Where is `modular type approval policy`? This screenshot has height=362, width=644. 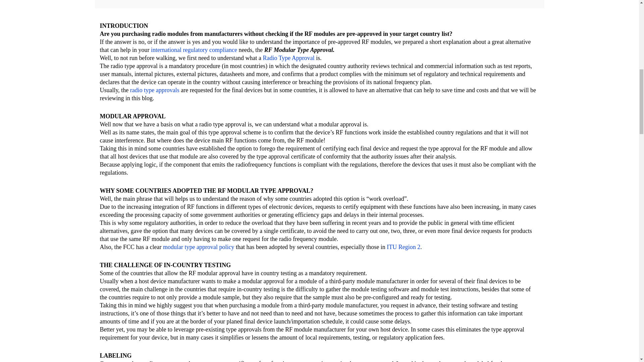 modular type approval policy is located at coordinates (199, 247).